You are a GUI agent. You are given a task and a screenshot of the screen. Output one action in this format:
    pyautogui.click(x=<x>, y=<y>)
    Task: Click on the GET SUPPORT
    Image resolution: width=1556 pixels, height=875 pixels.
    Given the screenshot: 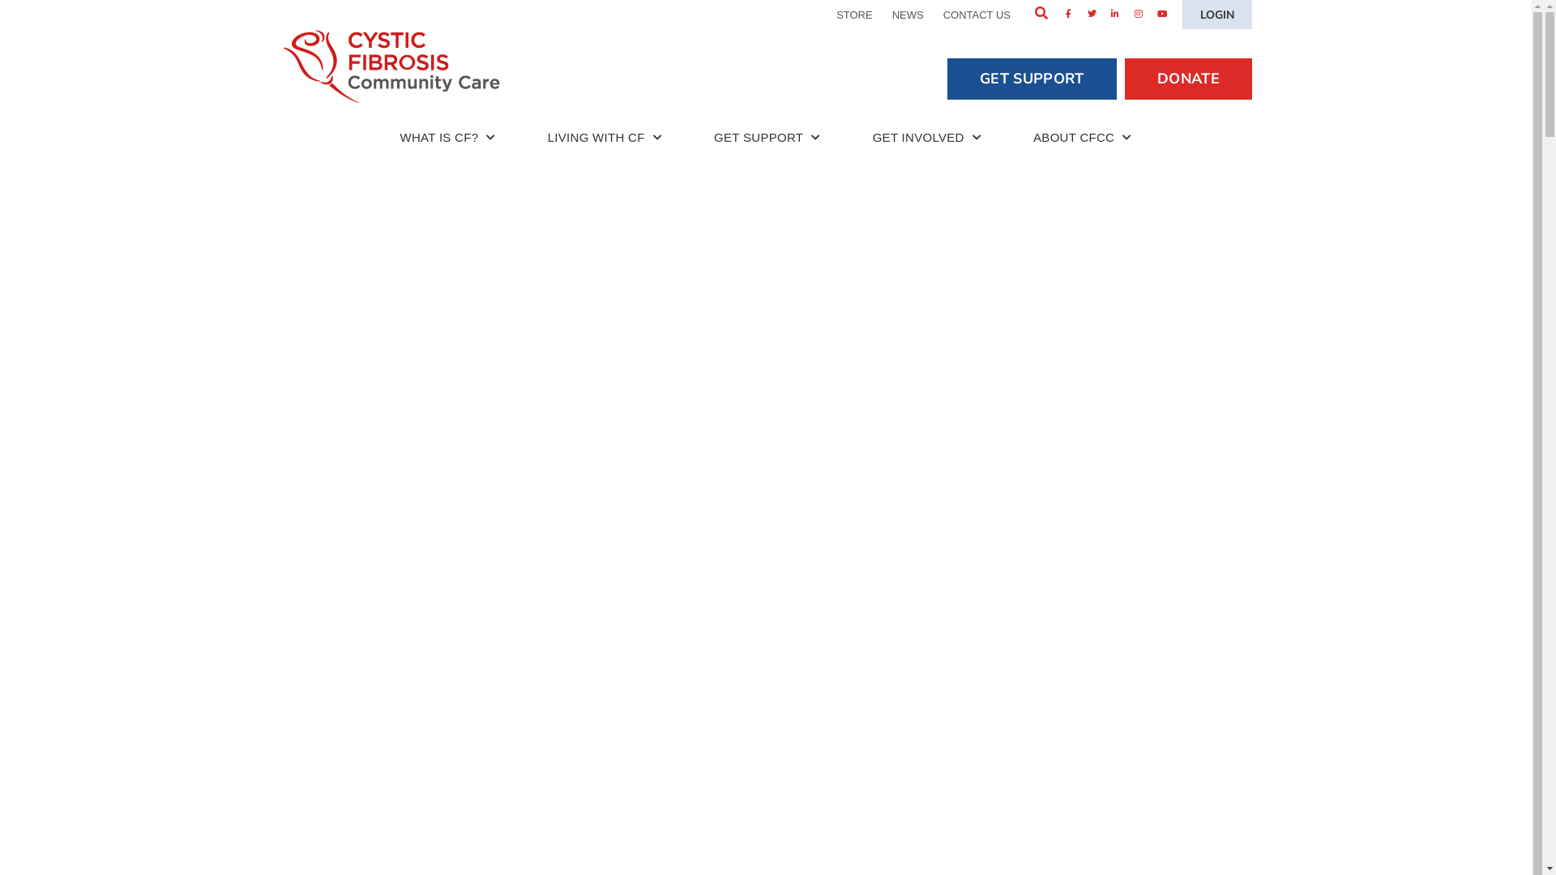 What is the action you would take?
    pyautogui.click(x=767, y=138)
    